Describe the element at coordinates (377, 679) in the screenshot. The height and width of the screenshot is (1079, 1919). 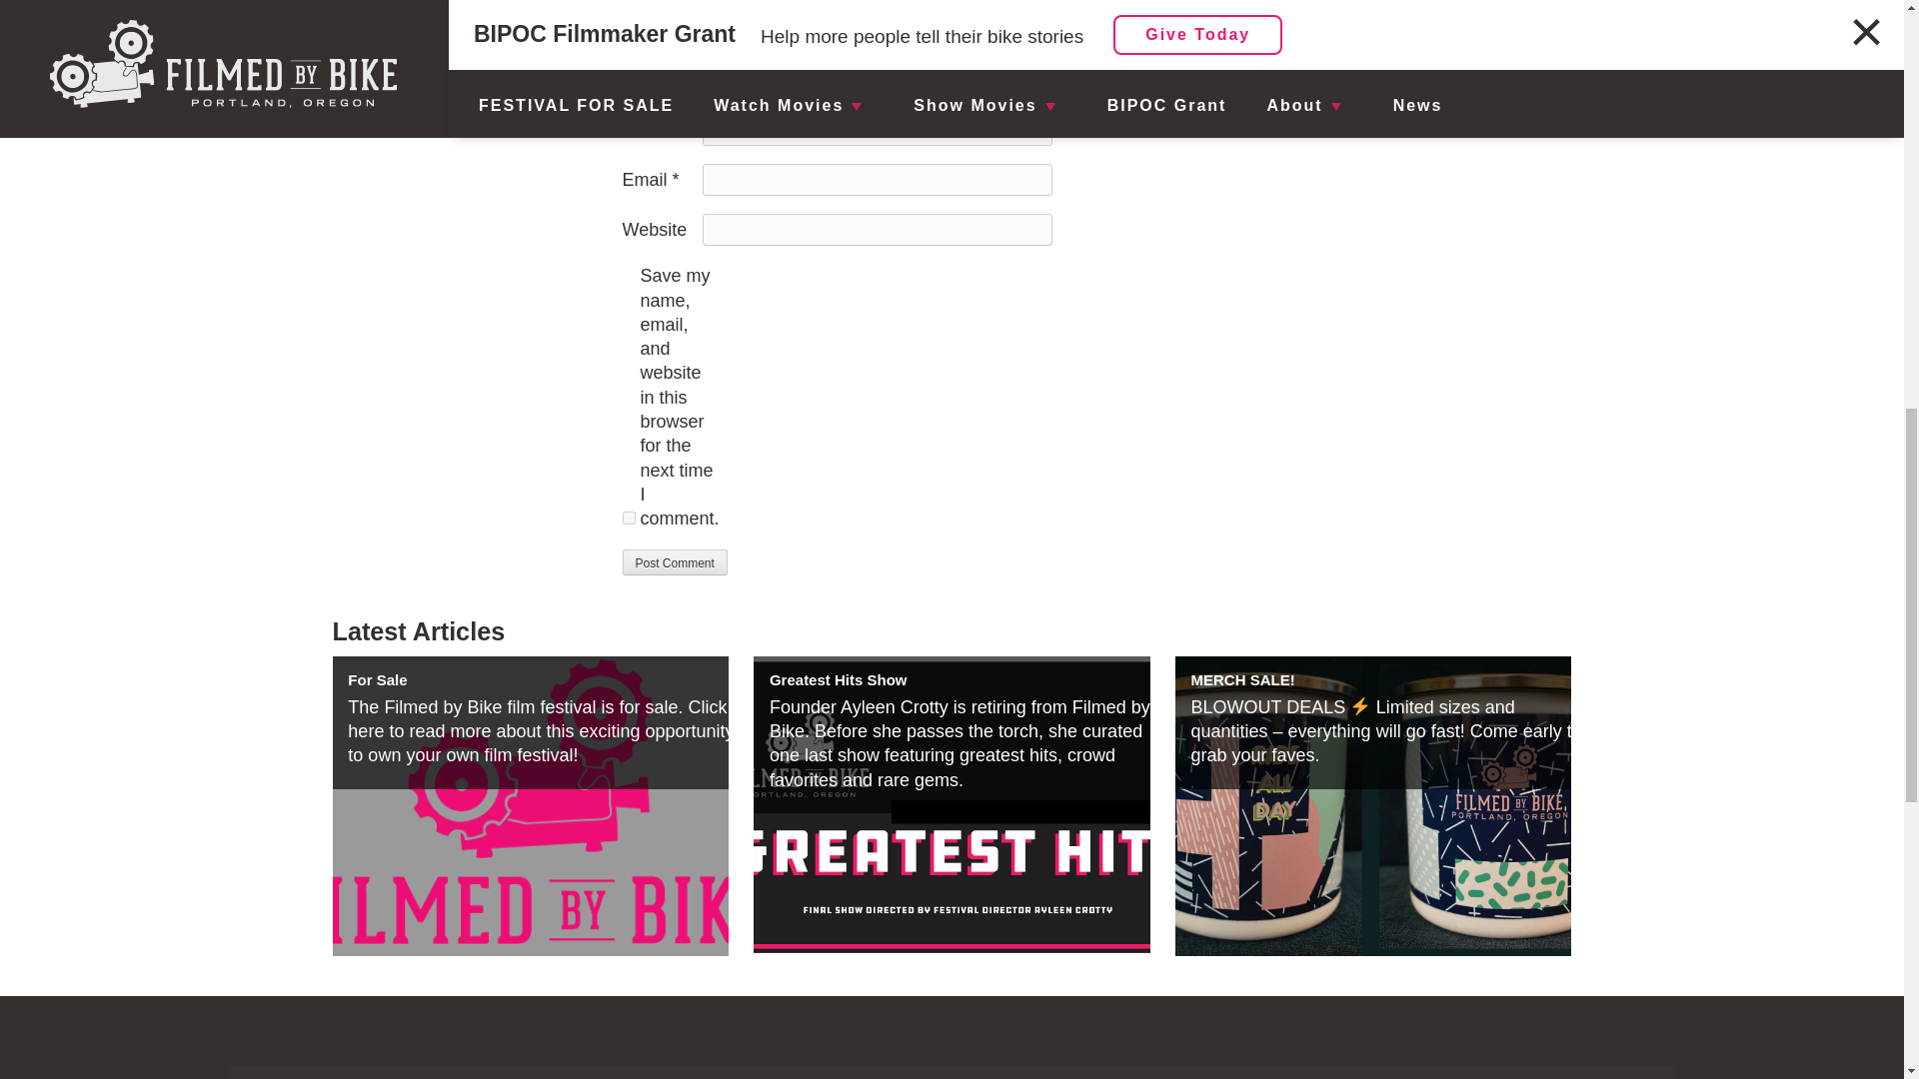
I see `For Sale` at that location.